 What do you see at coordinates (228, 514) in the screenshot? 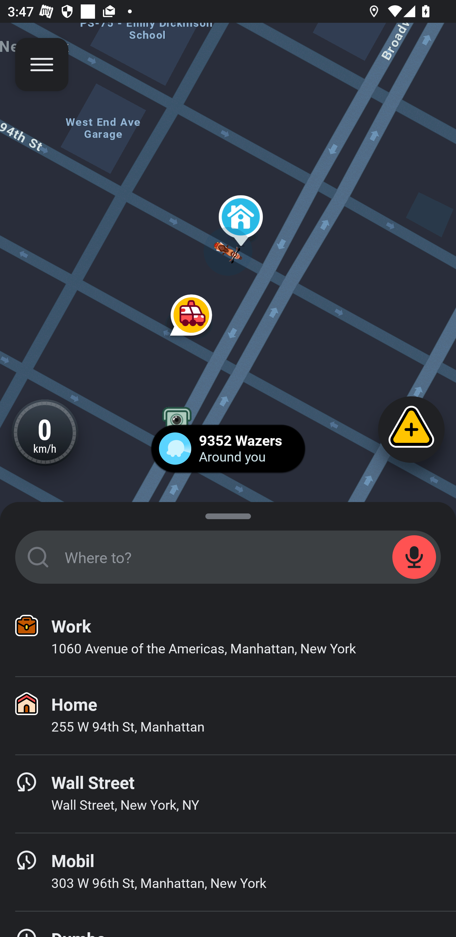
I see `SUGGESTIONS_SHEET_DRAG_HANDLE` at bounding box center [228, 514].